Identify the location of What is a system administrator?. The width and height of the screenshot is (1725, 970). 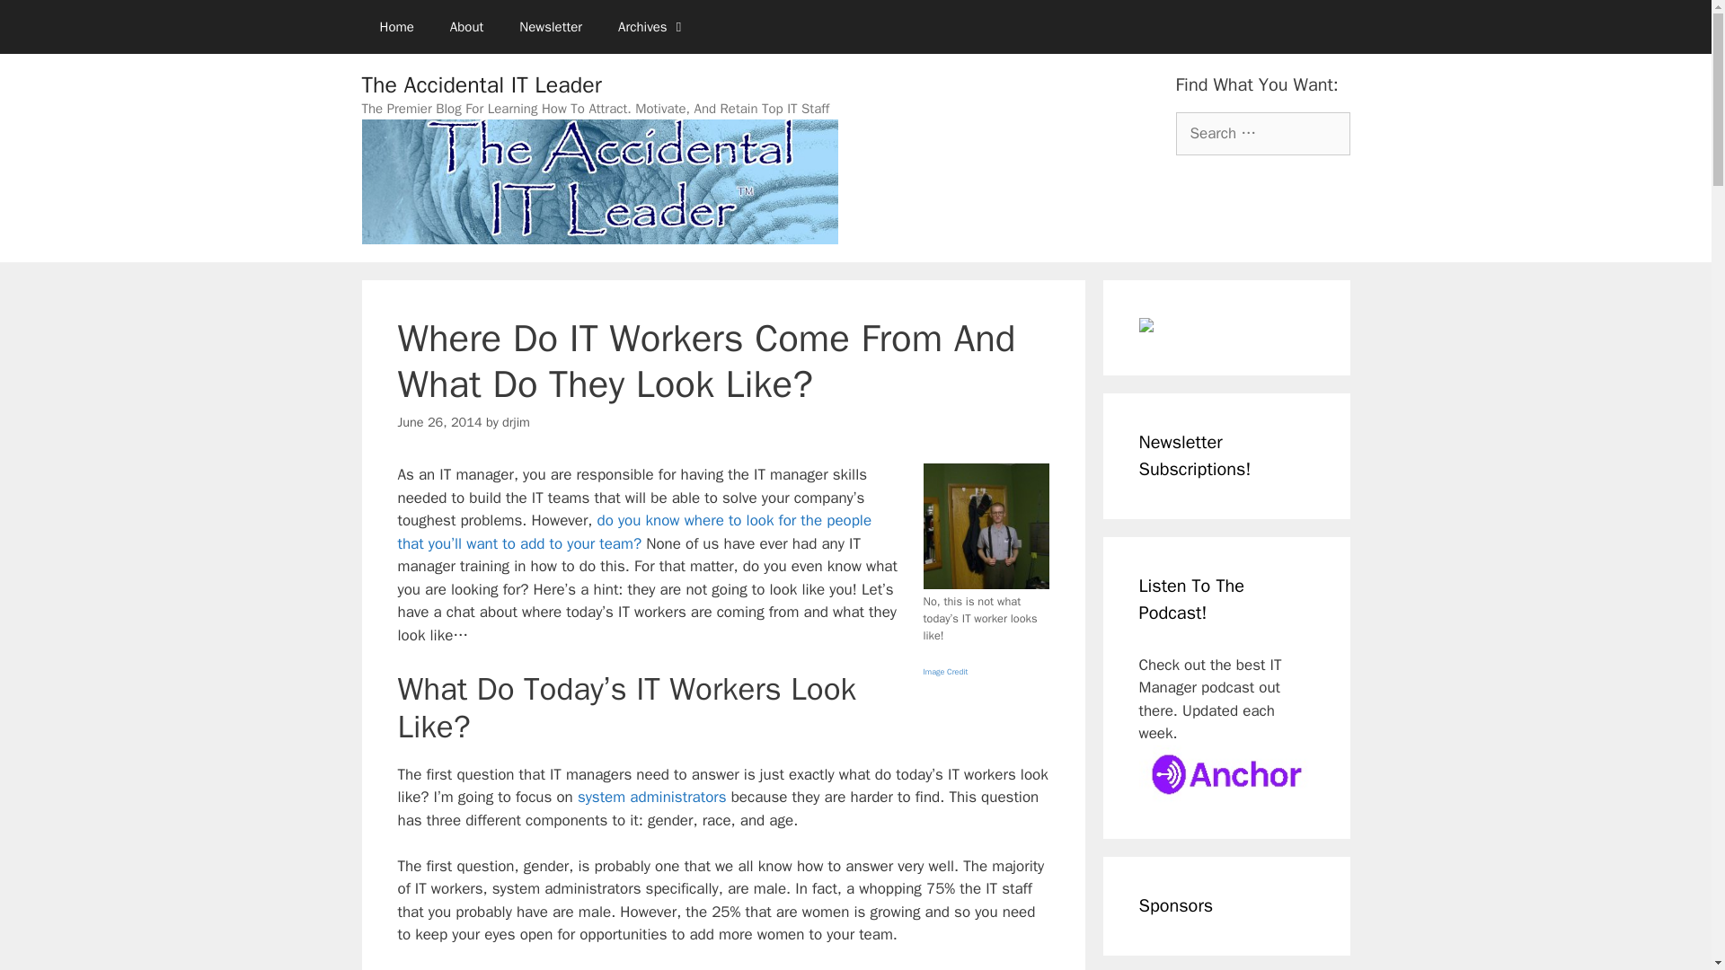
(652, 796).